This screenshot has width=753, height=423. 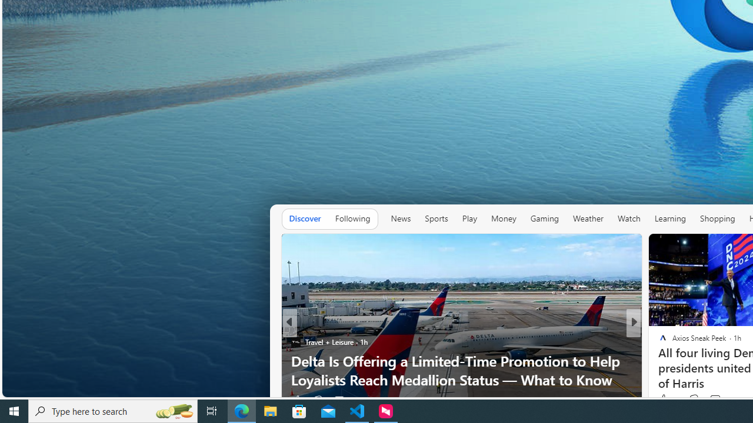 I want to click on View comments 18 Comment, so click(x=720, y=399).